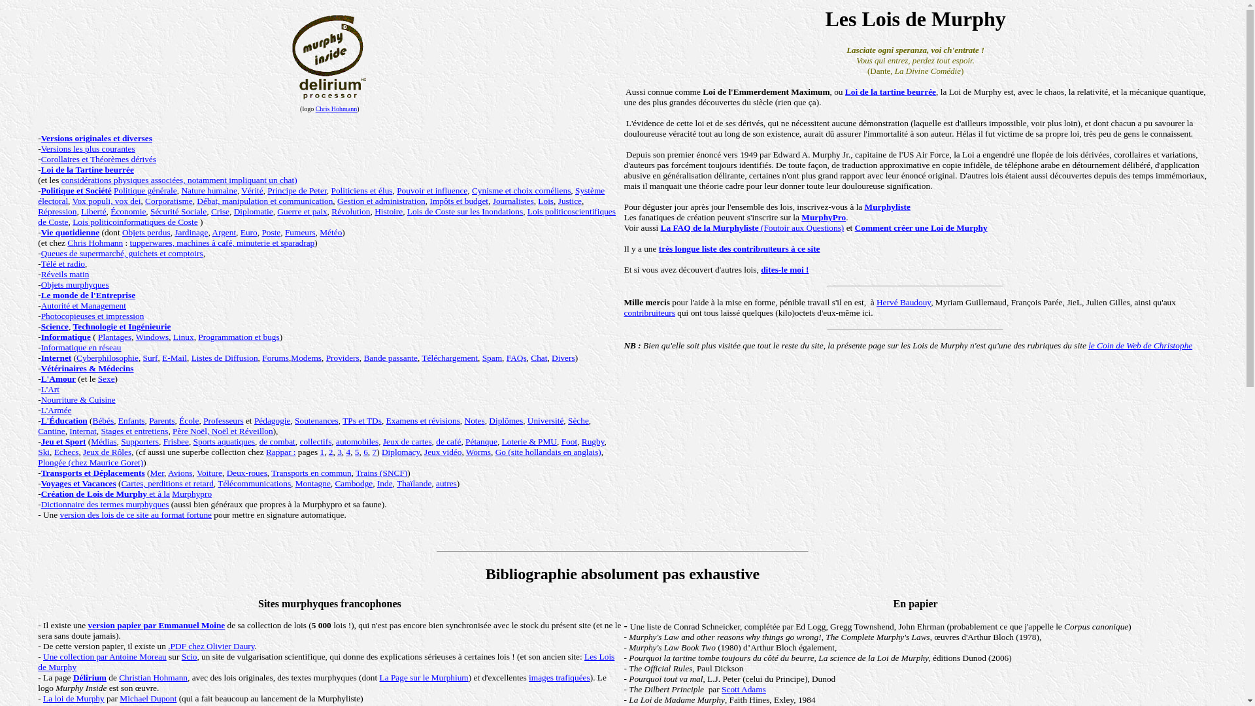  What do you see at coordinates (753, 227) in the screenshot?
I see `La FAQ de la Murphyliste (Foutoir aux Questions)` at bounding box center [753, 227].